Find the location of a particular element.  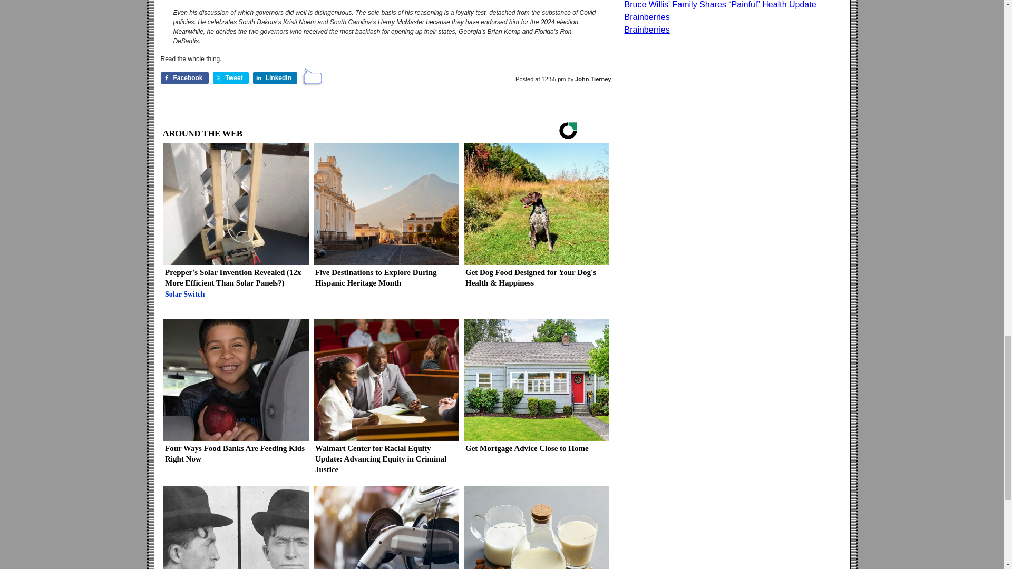

John Tierney is located at coordinates (592, 79).